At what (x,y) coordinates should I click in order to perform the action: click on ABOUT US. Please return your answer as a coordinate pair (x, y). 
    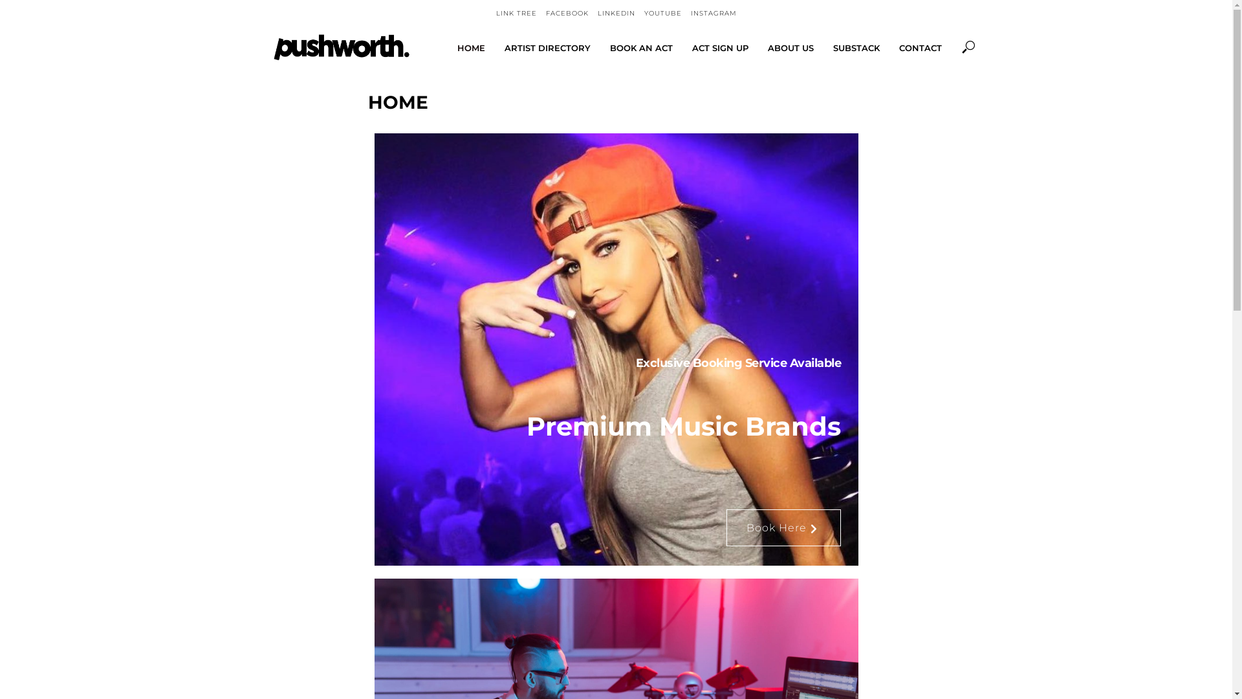
    Looking at the image, I should click on (790, 48).